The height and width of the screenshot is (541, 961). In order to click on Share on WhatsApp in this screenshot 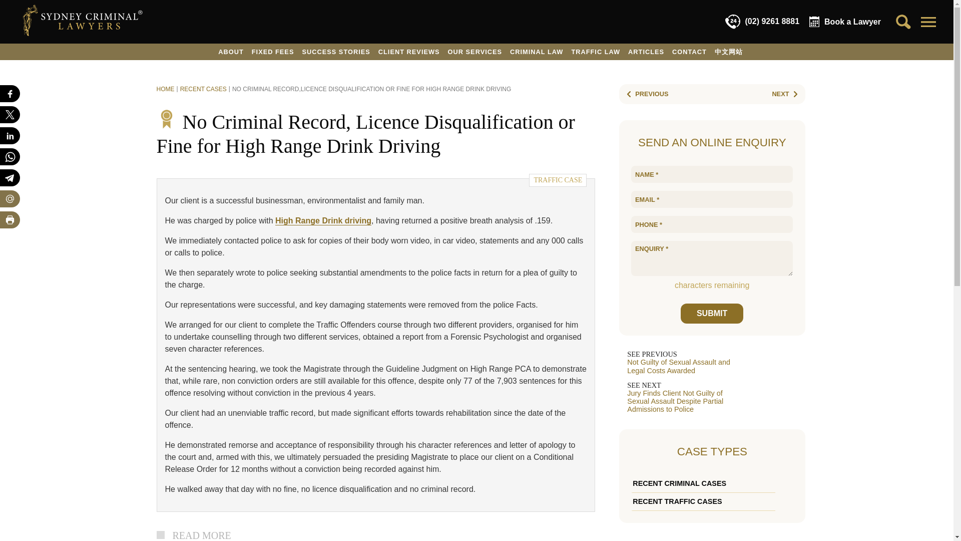, I will do `click(10, 156)`.